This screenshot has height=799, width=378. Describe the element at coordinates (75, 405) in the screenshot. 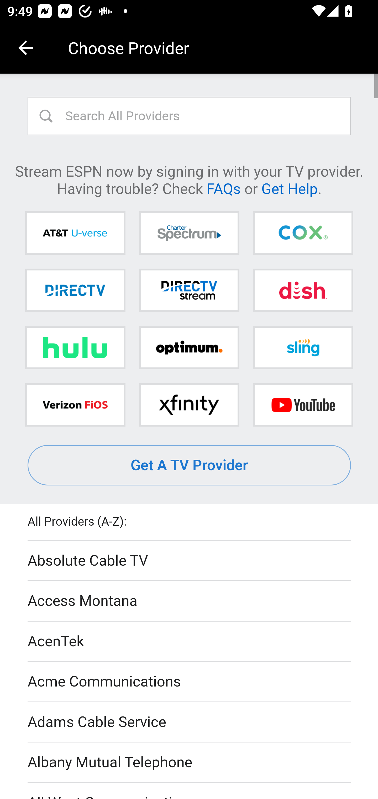

I see `Verizon FiOS` at that location.